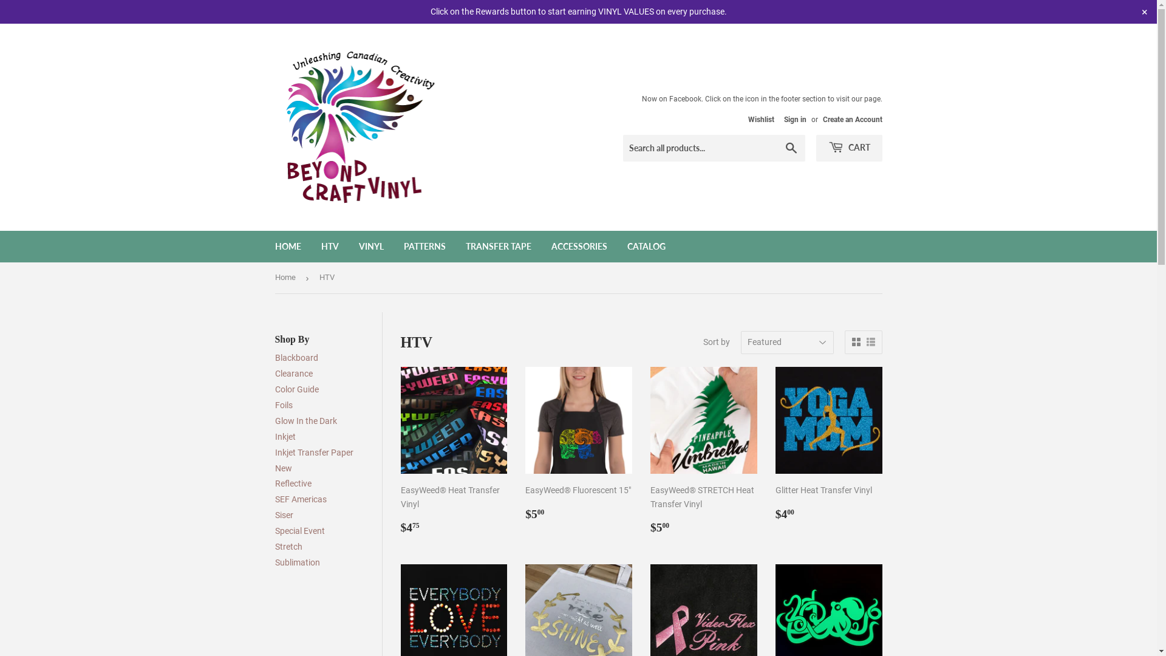 The width and height of the screenshot is (1166, 656). What do you see at coordinates (425, 247) in the screenshot?
I see `PATTERNS` at bounding box center [425, 247].